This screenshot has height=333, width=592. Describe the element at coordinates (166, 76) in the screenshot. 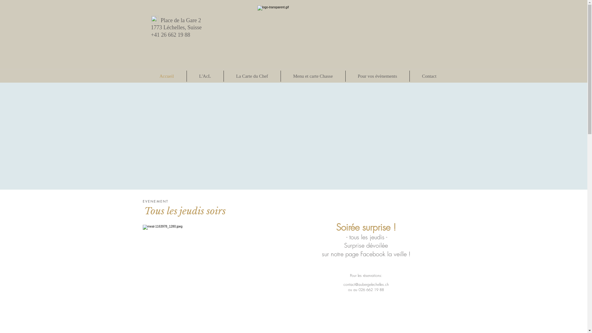

I see `Accueil` at that location.